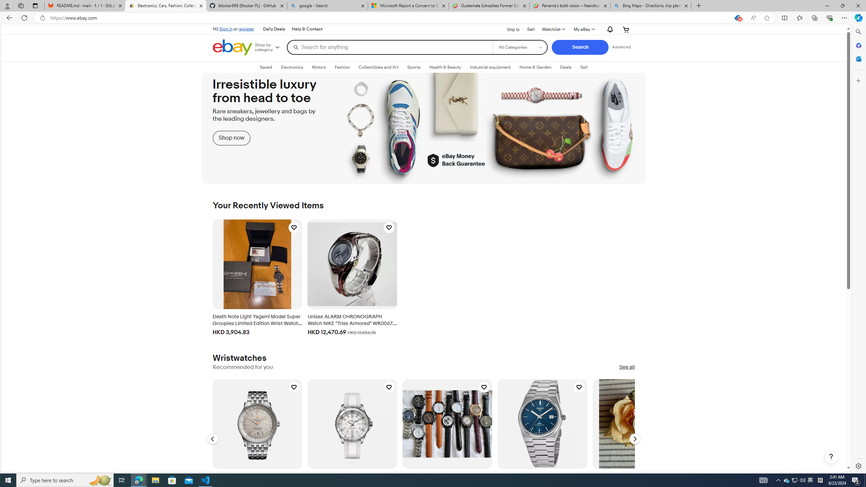  I want to click on WatchlistExpand Watch List, so click(553, 29).